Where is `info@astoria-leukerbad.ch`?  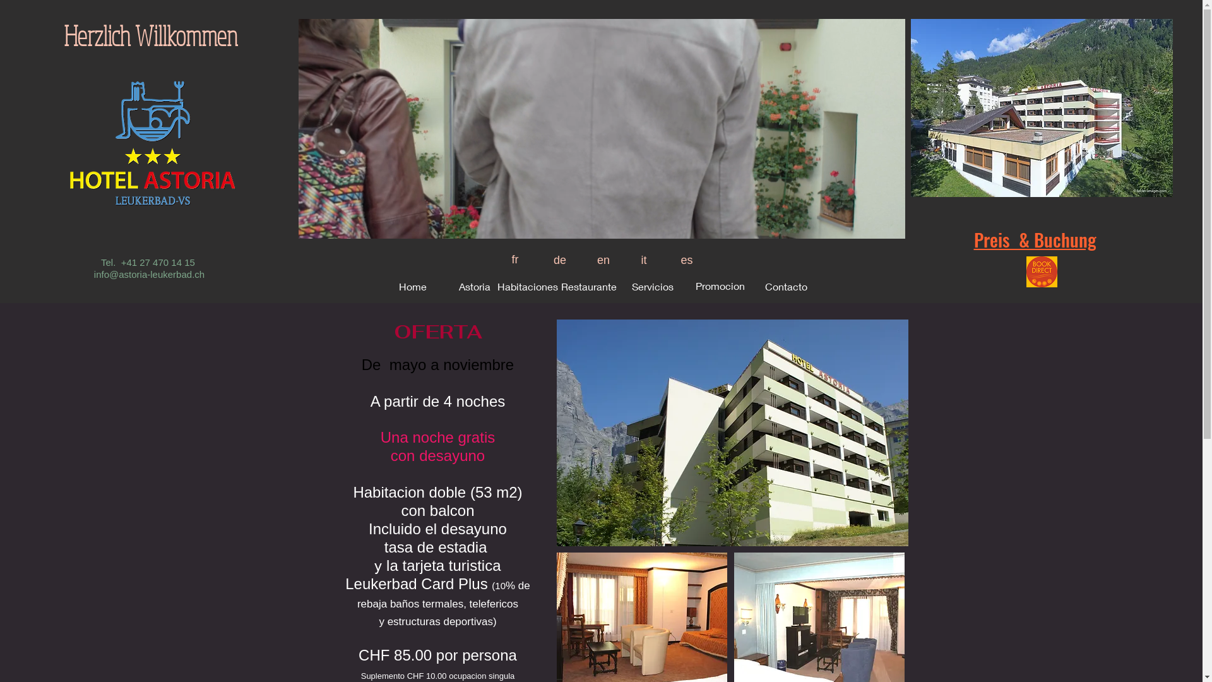 info@astoria-leukerbad.ch is located at coordinates (149, 274).